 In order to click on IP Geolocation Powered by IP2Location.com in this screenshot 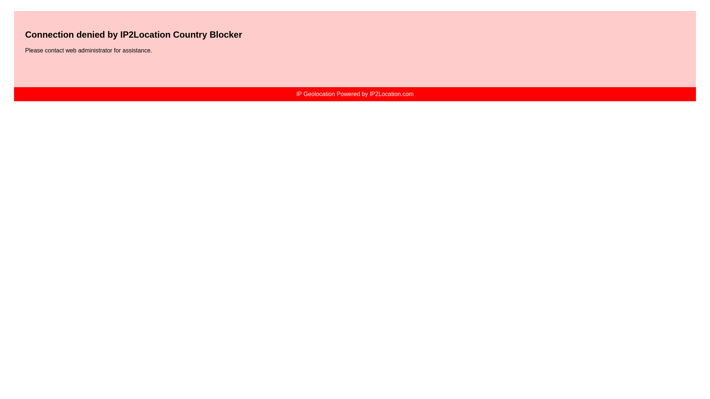, I will do `click(354, 94)`.